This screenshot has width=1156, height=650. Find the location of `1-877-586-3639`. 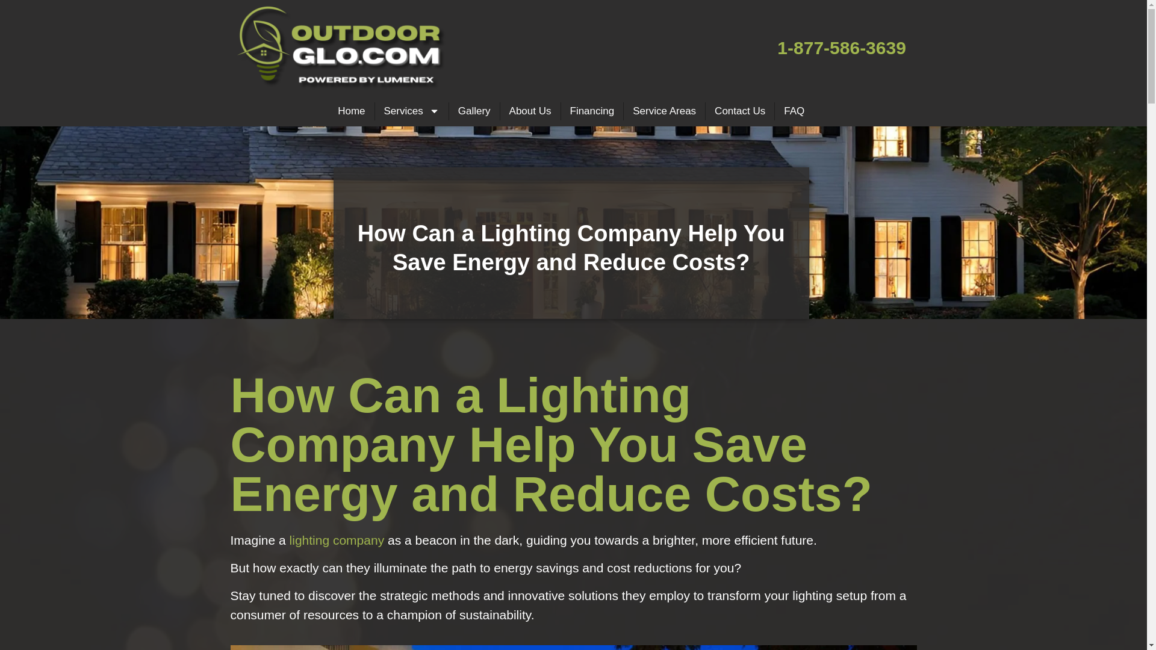

1-877-586-3639 is located at coordinates (842, 48).